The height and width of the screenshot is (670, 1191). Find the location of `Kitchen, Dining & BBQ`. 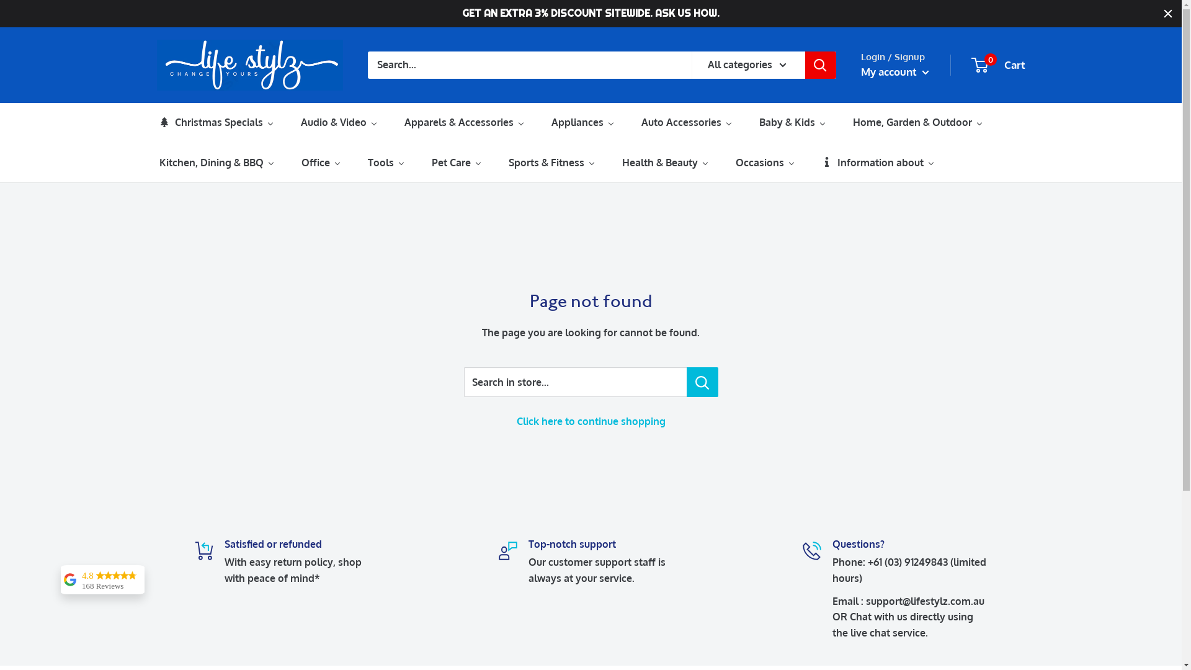

Kitchen, Dining & BBQ is located at coordinates (216, 163).